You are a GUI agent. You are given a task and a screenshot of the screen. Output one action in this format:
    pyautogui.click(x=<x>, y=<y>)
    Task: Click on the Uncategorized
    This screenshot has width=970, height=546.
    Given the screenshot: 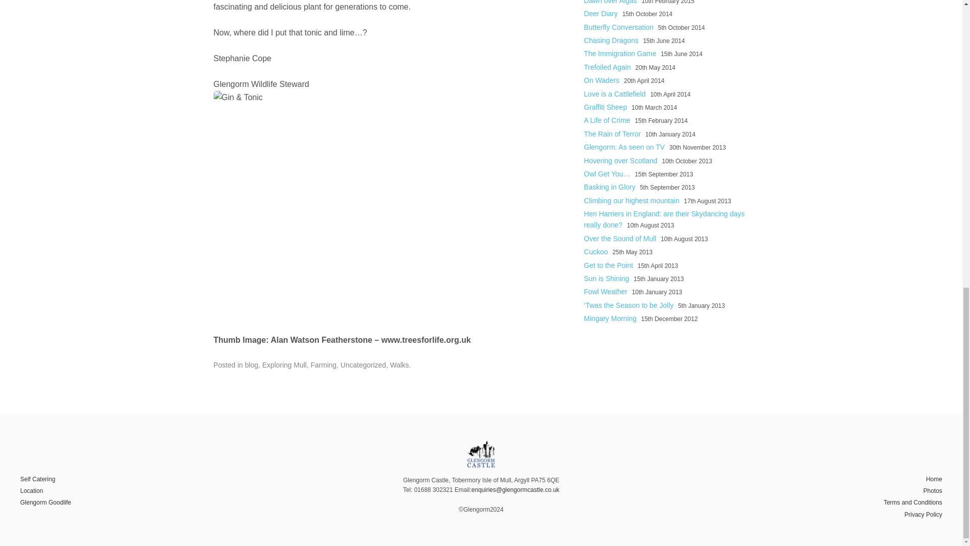 What is the action you would take?
    pyautogui.click(x=363, y=365)
    